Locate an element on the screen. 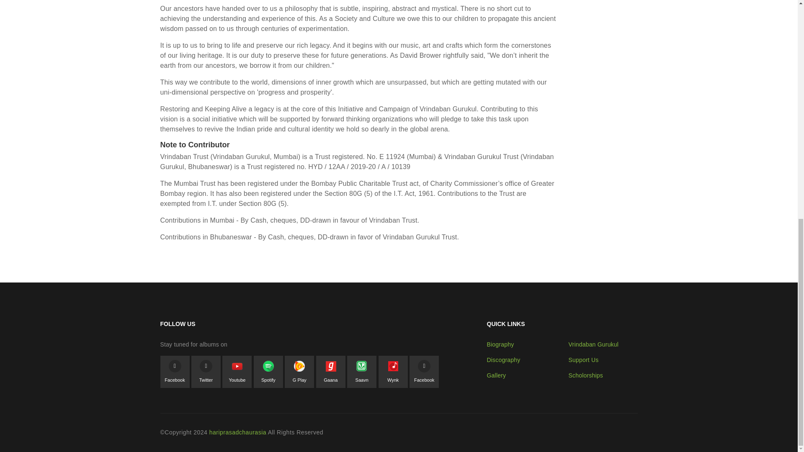 Image resolution: width=804 pixels, height=452 pixels. Gaana is located at coordinates (330, 373).